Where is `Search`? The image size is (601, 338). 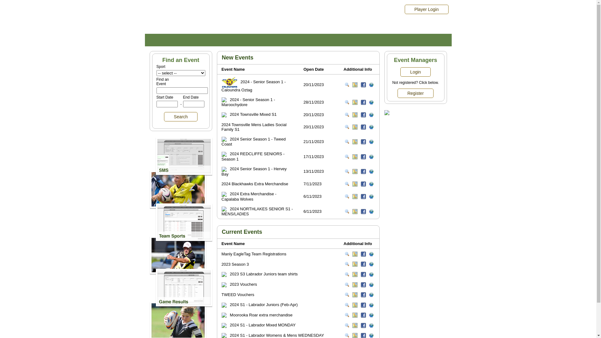
Search is located at coordinates (181, 117).